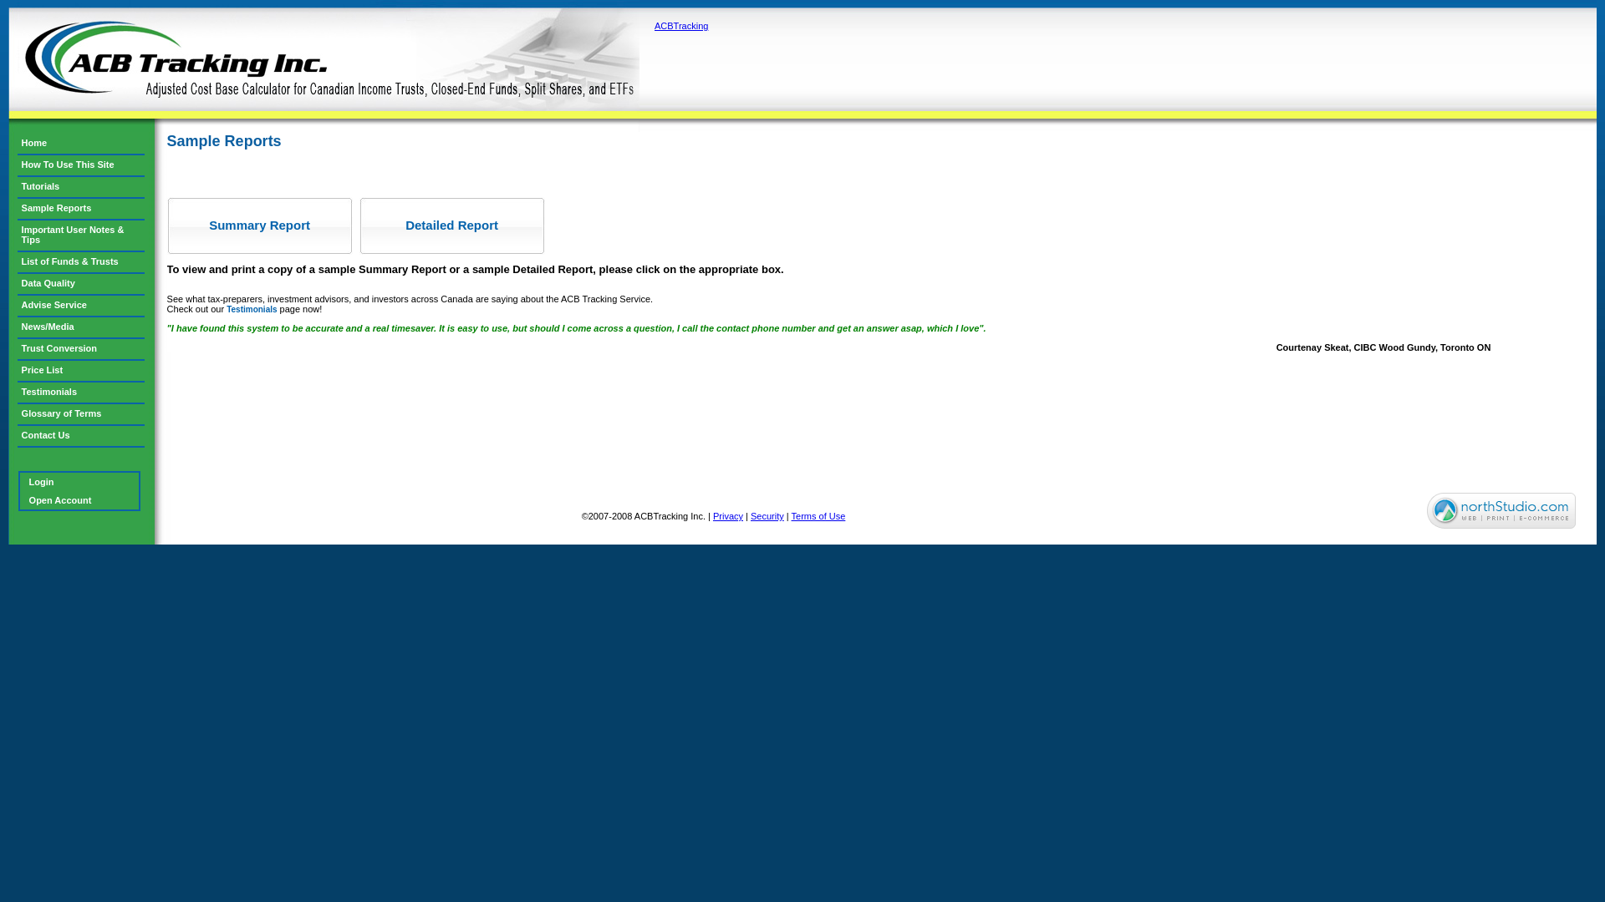 The image size is (1605, 902). I want to click on Home, so click(81, 144).